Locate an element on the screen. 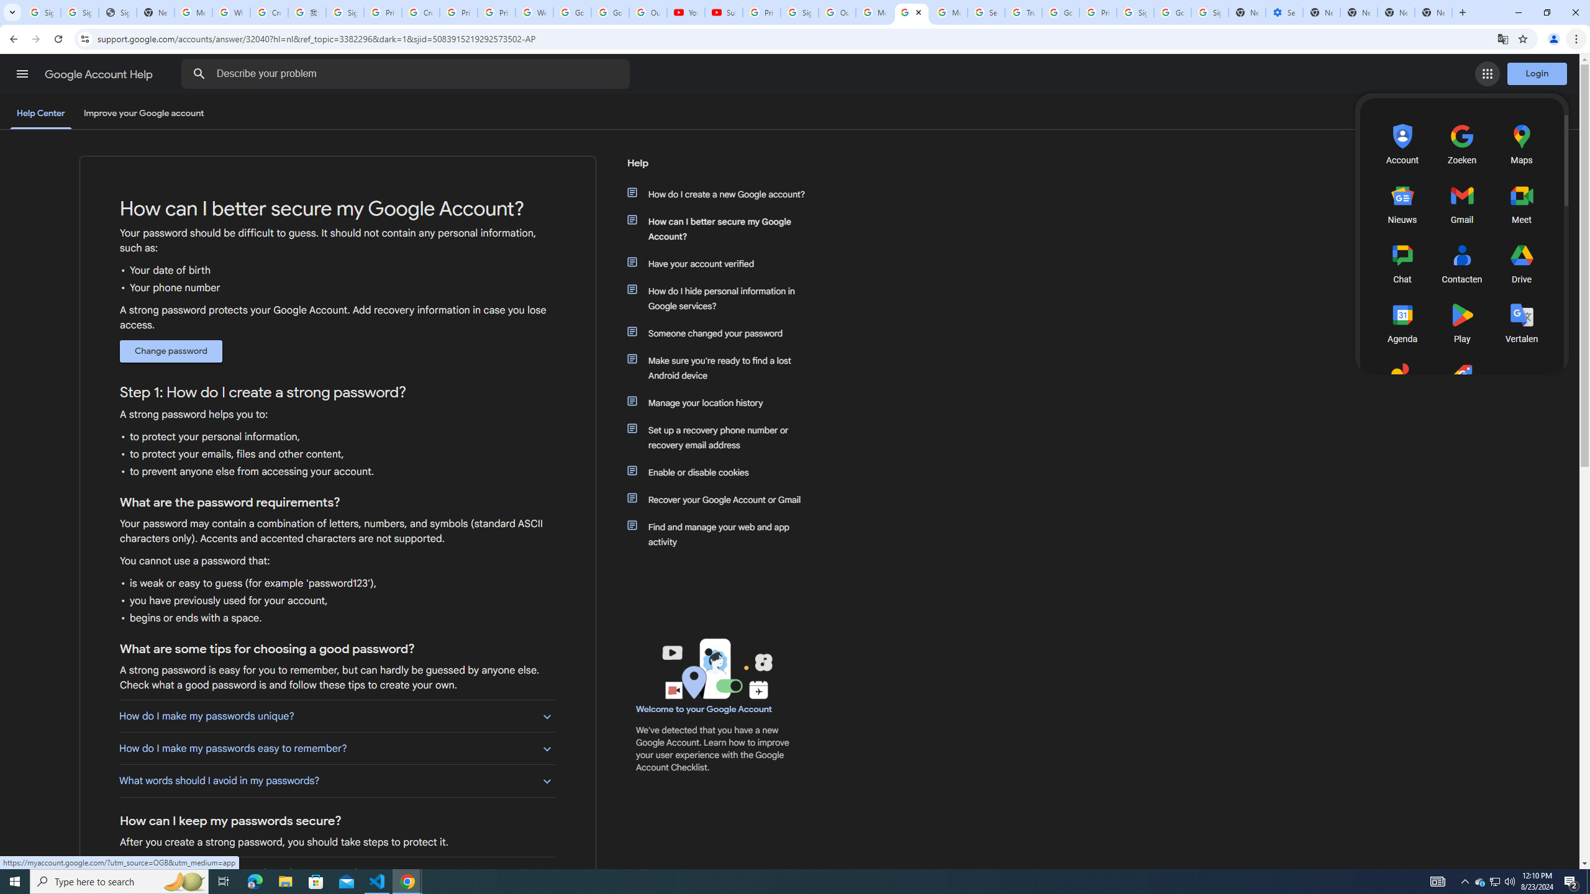 The width and height of the screenshot is (1590, 894). Create your Google Account is located at coordinates (270, 12).